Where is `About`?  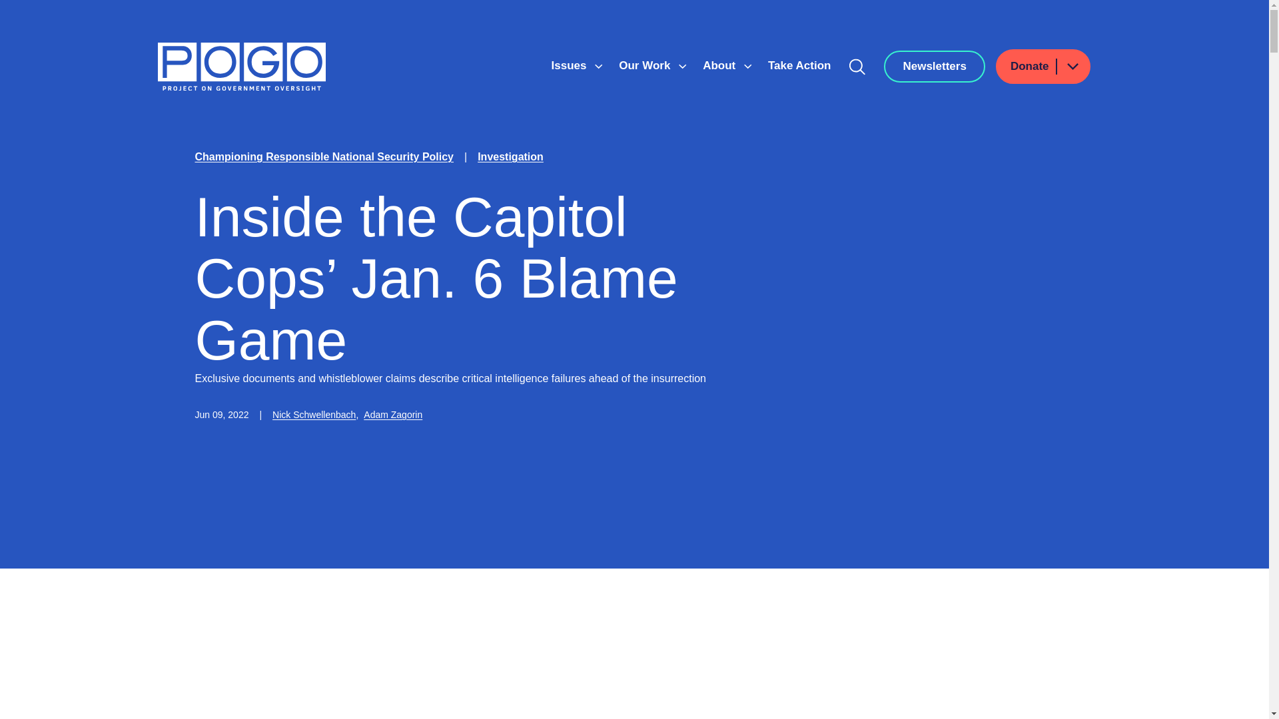
About is located at coordinates (721, 65).